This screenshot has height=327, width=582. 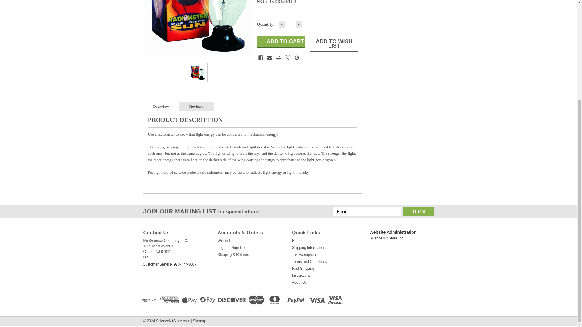 What do you see at coordinates (261, 58) in the screenshot?
I see `Facebook` at bounding box center [261, 58].